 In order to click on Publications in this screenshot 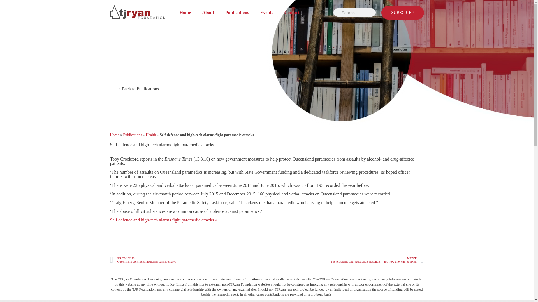, I will do `click(237, 12)`.